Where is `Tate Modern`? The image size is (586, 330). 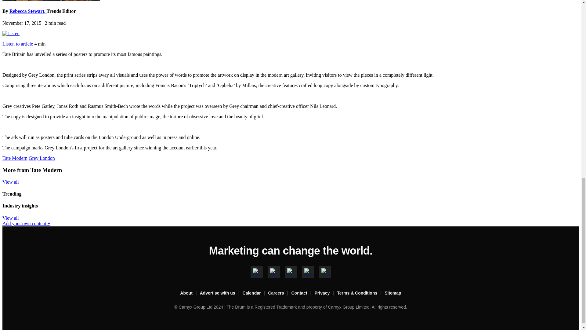
Tate Modern is located at coordinates (15, 158).